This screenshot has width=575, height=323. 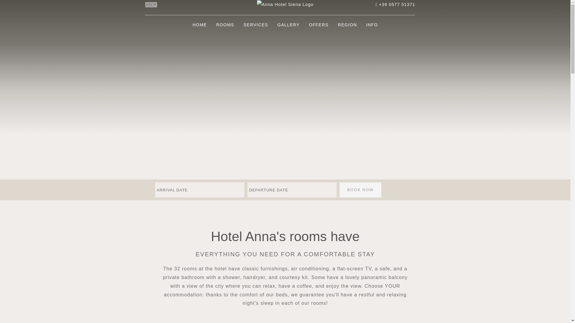 I want to click on GALLERY, so click(x=288, y=25).